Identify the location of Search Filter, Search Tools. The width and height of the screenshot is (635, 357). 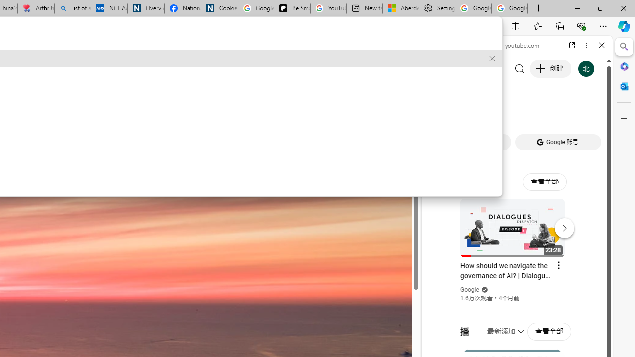
(542, 113).